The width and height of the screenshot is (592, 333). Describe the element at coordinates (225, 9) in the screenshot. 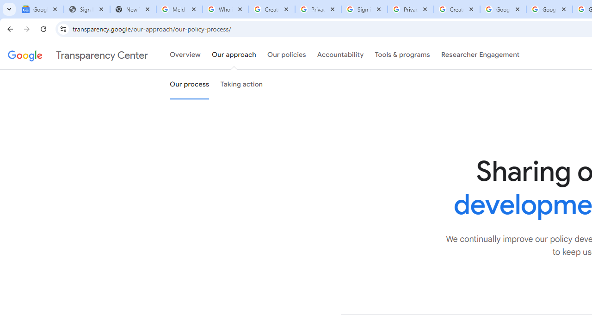

I see `Who is my administrator? - Google Account Help` at that location.